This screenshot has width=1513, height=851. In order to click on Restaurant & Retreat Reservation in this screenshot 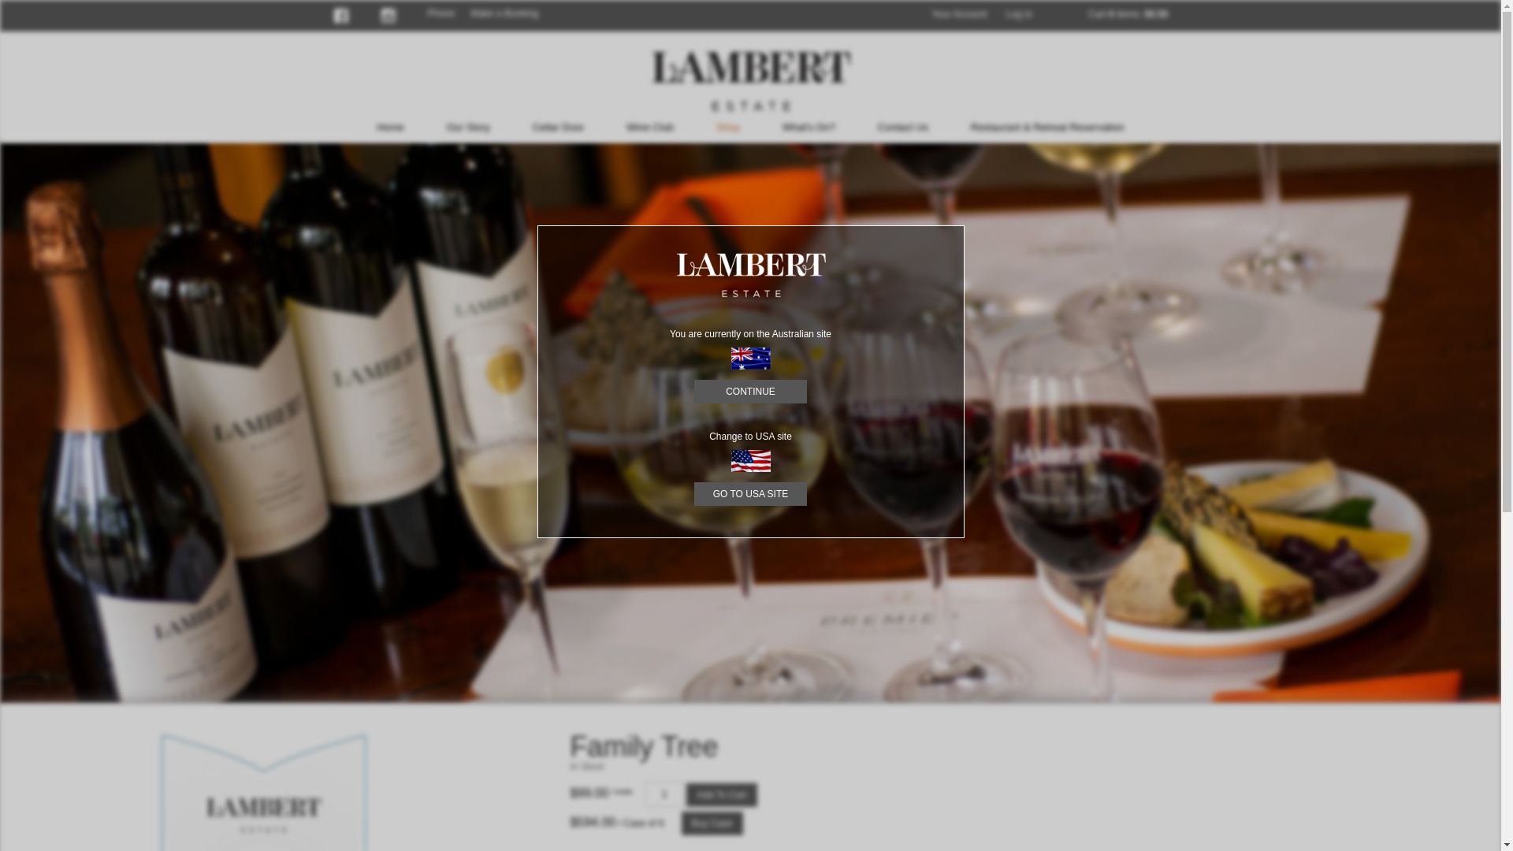, I will do `click(1048, 128)`.